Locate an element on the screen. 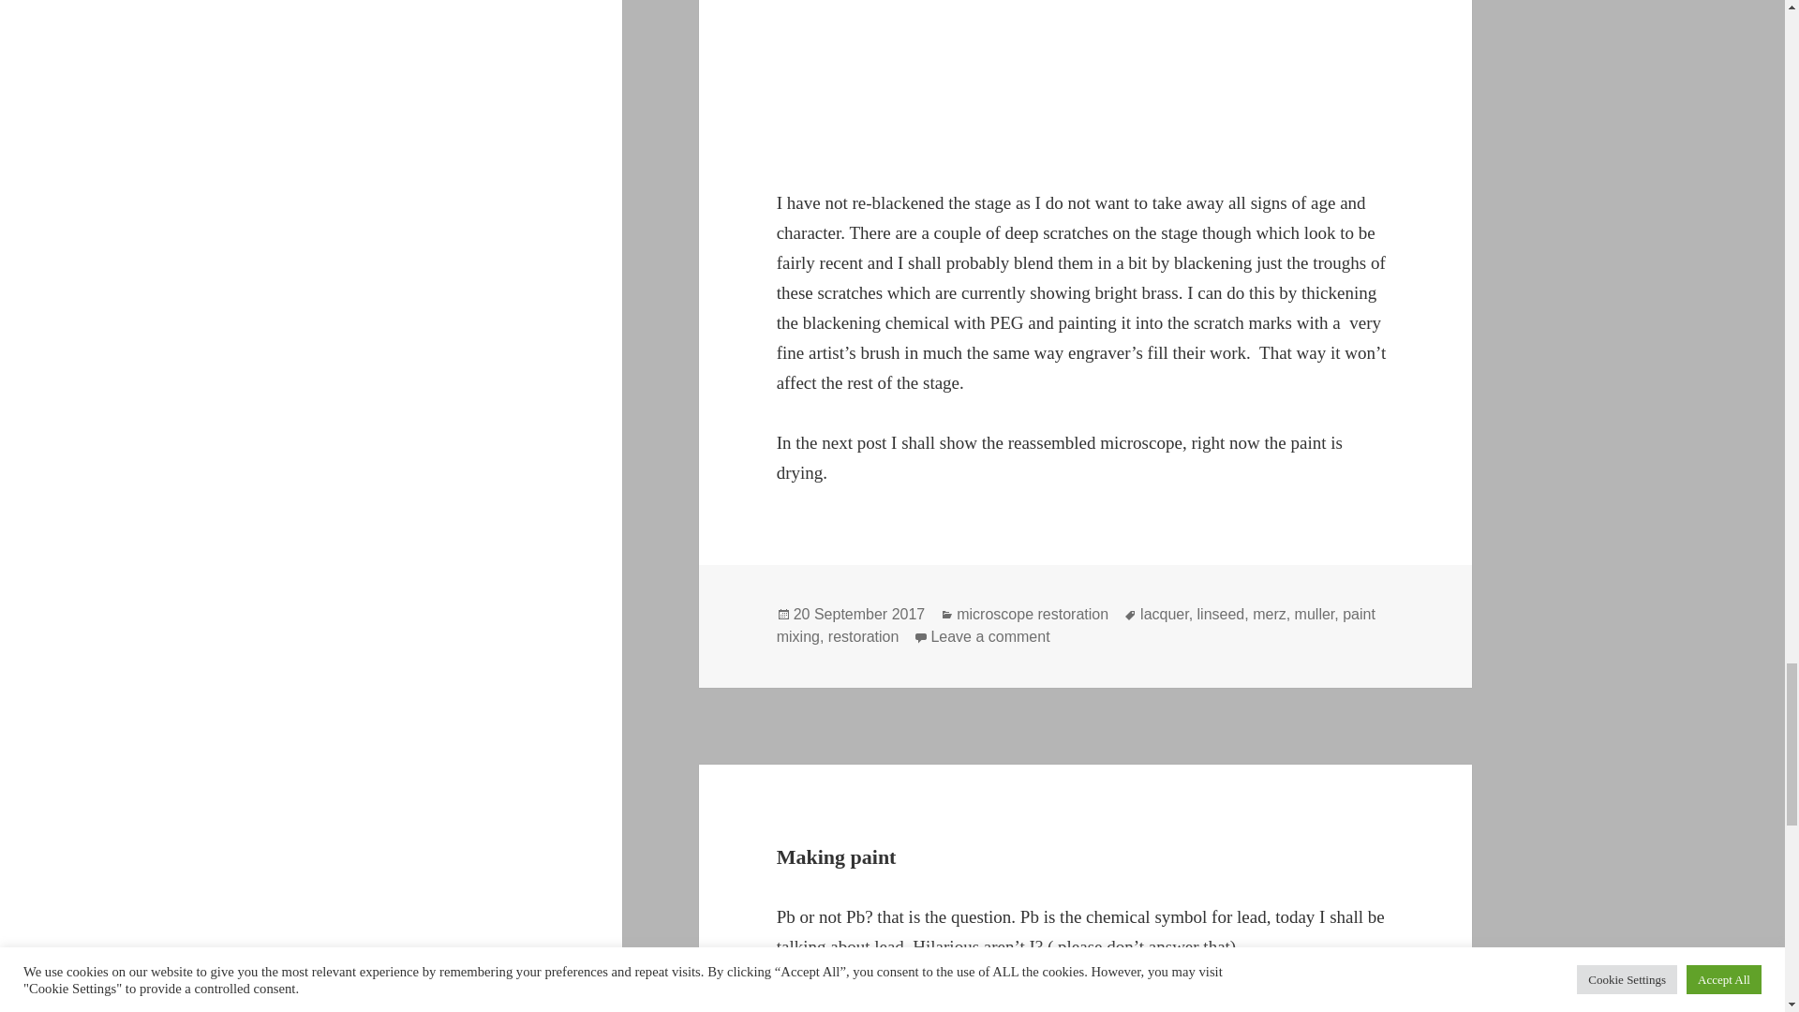  merz is located at coordinates (1269, 615).